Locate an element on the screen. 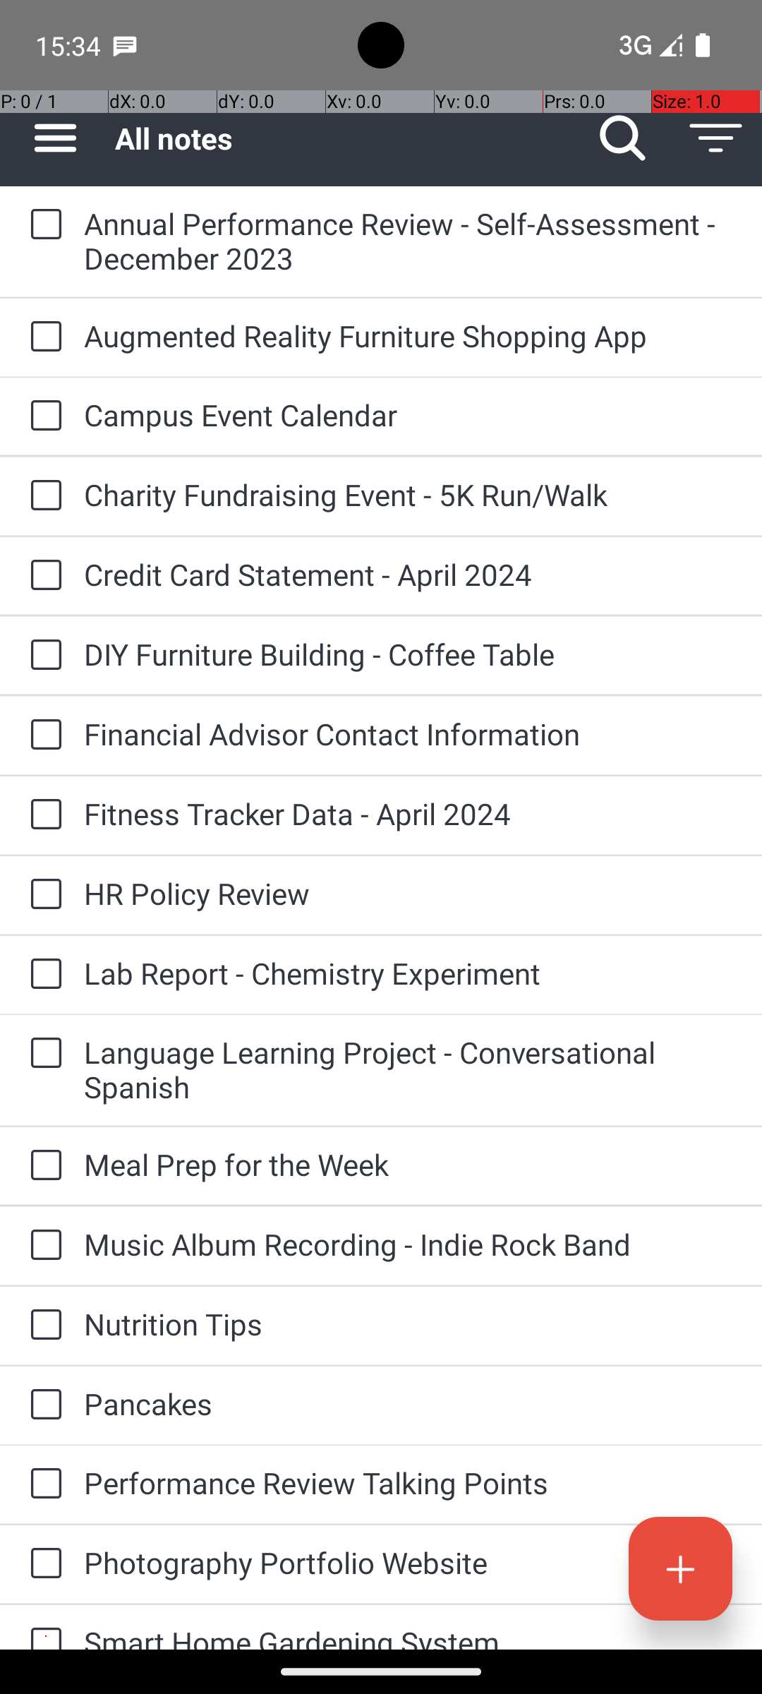 Image resolution: width=762 pixels, height=1694 pixels. Credit Card Statement - April 2024 is located at coordinates (409, 575).